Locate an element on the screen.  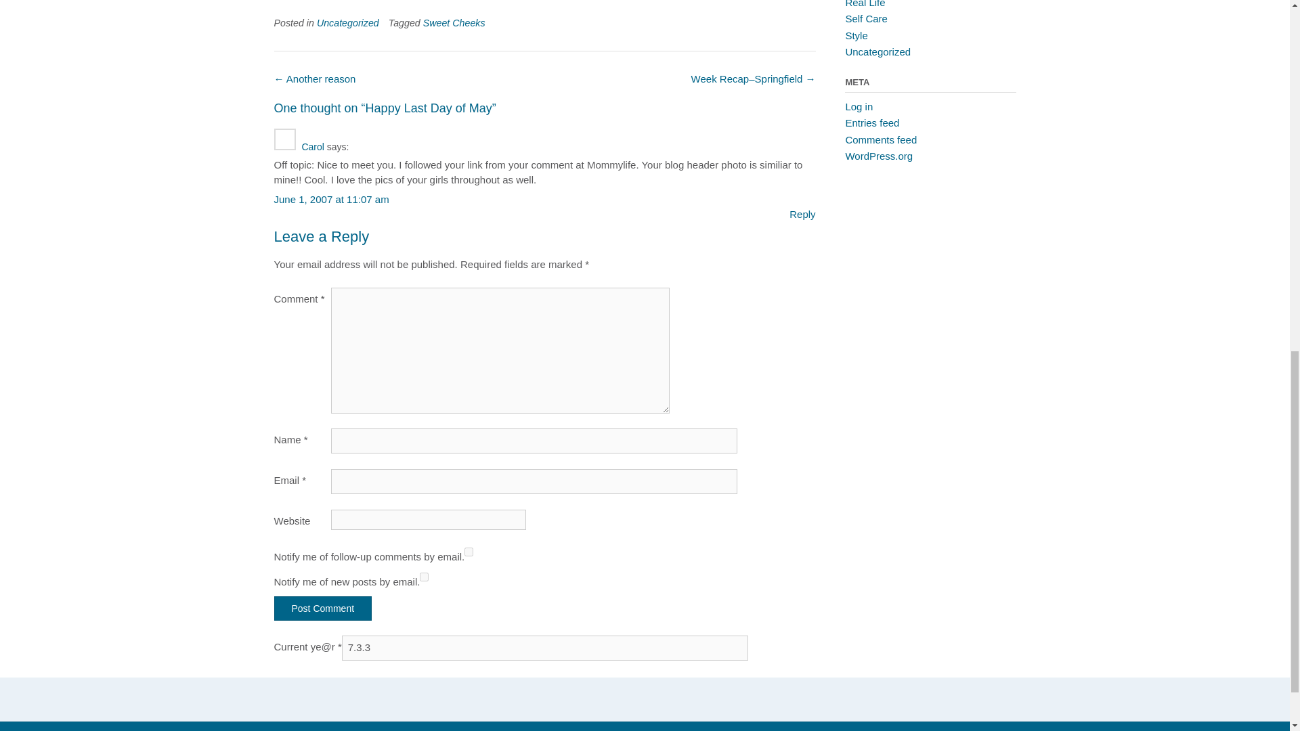
Post Comment is located at coordinates (322, 608).